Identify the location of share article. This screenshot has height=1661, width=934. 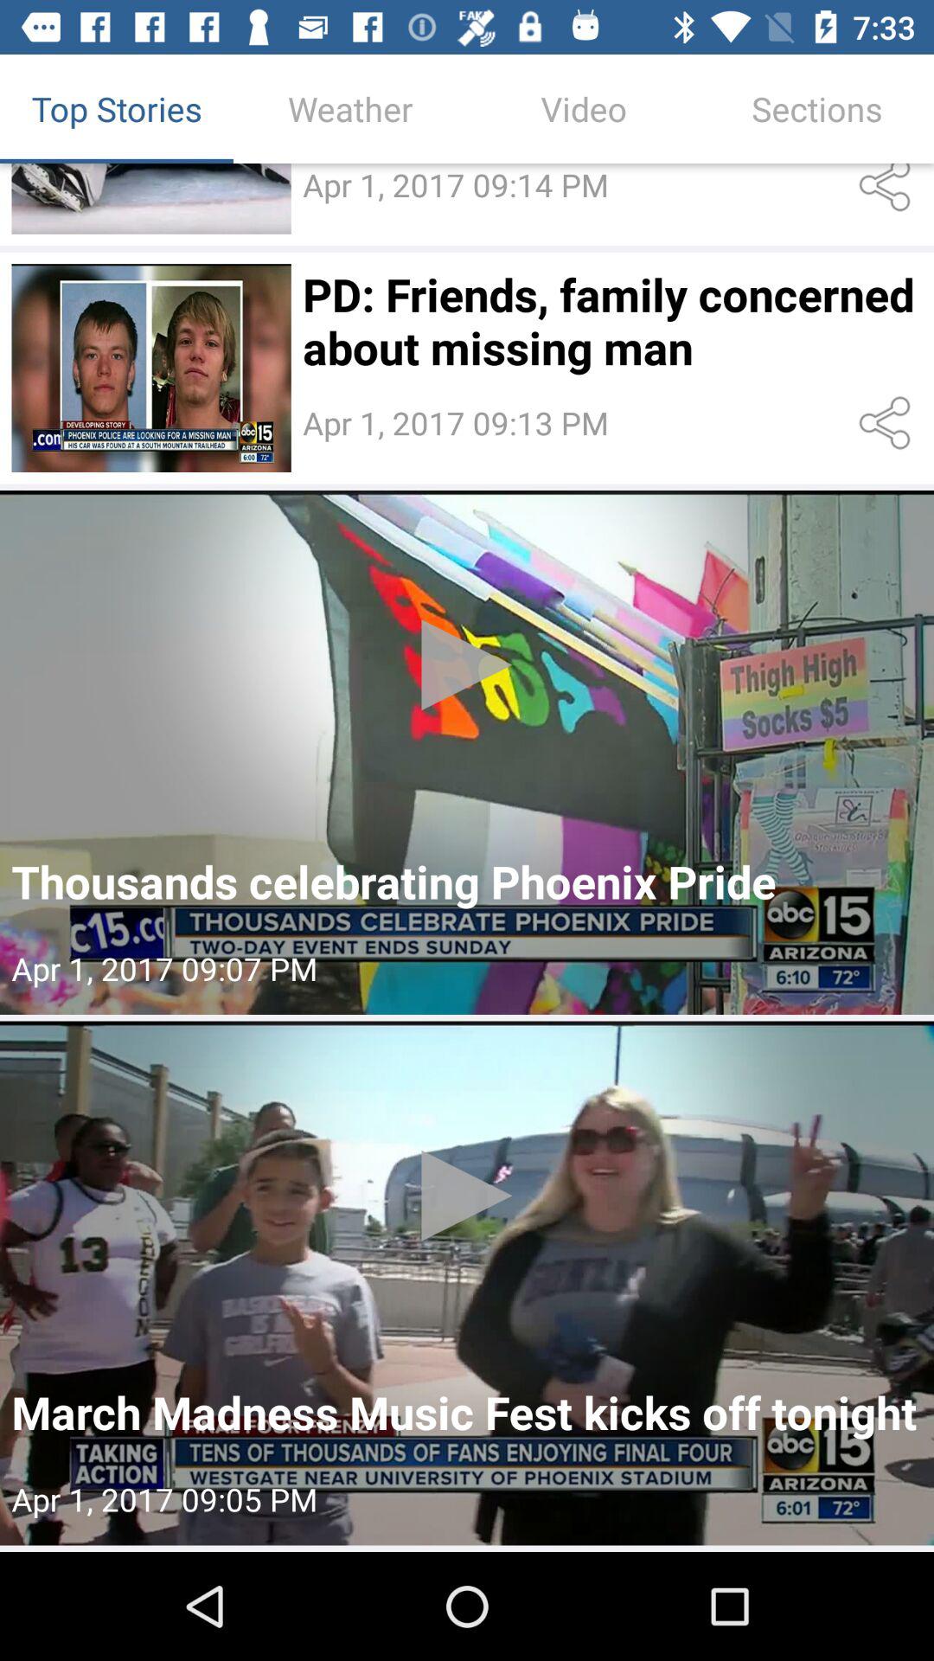
(887, 191).